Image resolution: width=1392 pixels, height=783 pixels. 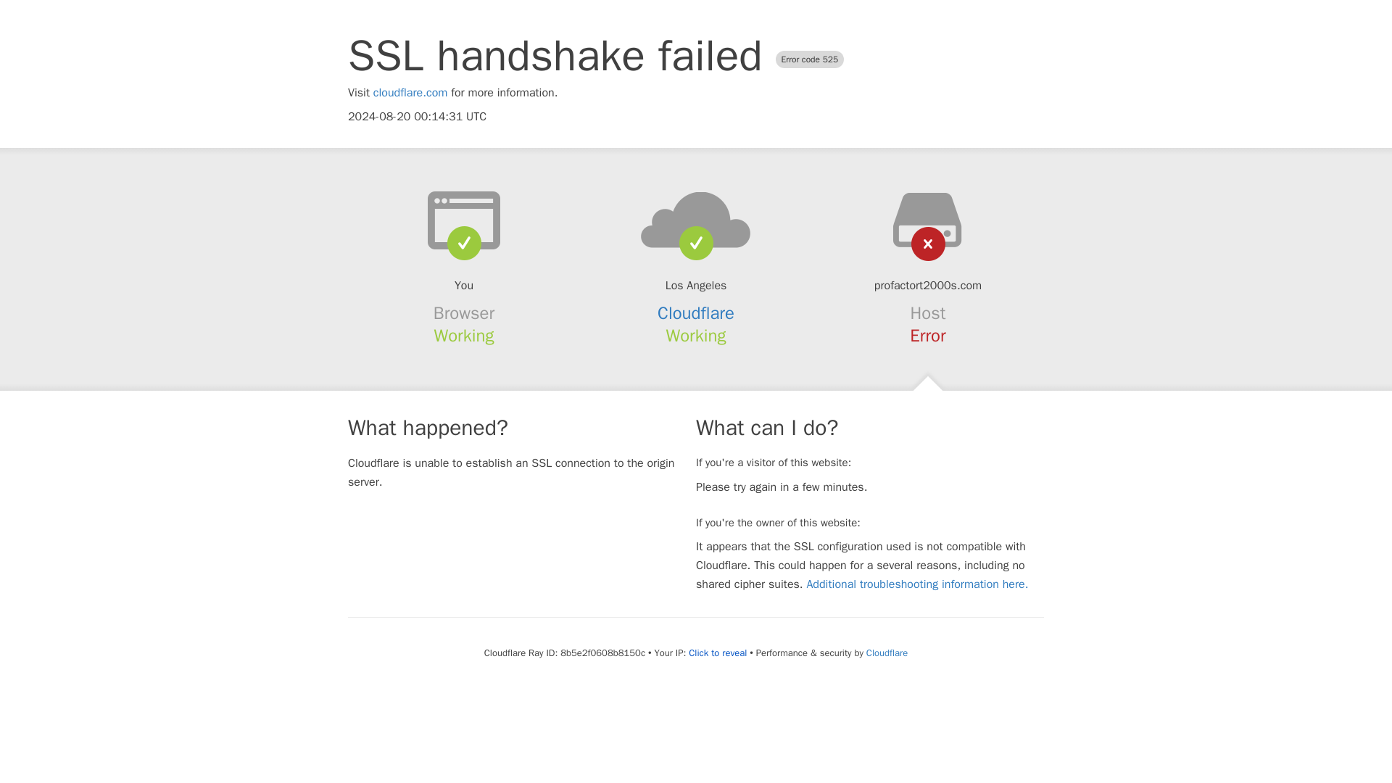 I want to click on Cloudflare, so click(x=696, y=313).